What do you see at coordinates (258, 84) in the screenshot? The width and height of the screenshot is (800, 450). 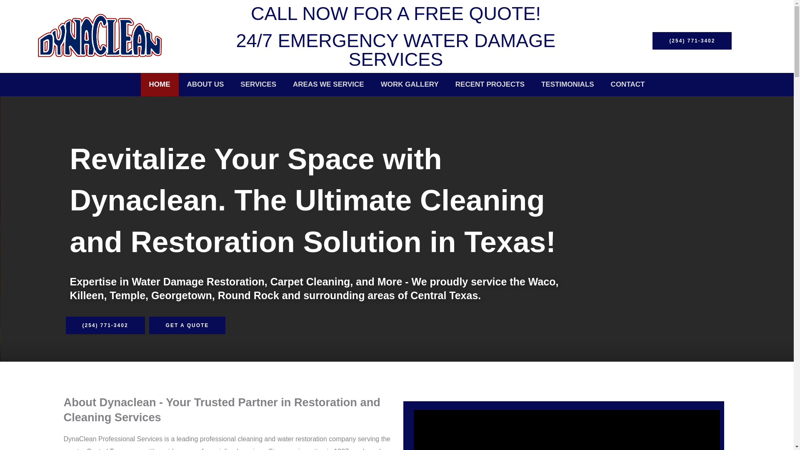 I see `SERVICES` at bounding box center [258, 84].